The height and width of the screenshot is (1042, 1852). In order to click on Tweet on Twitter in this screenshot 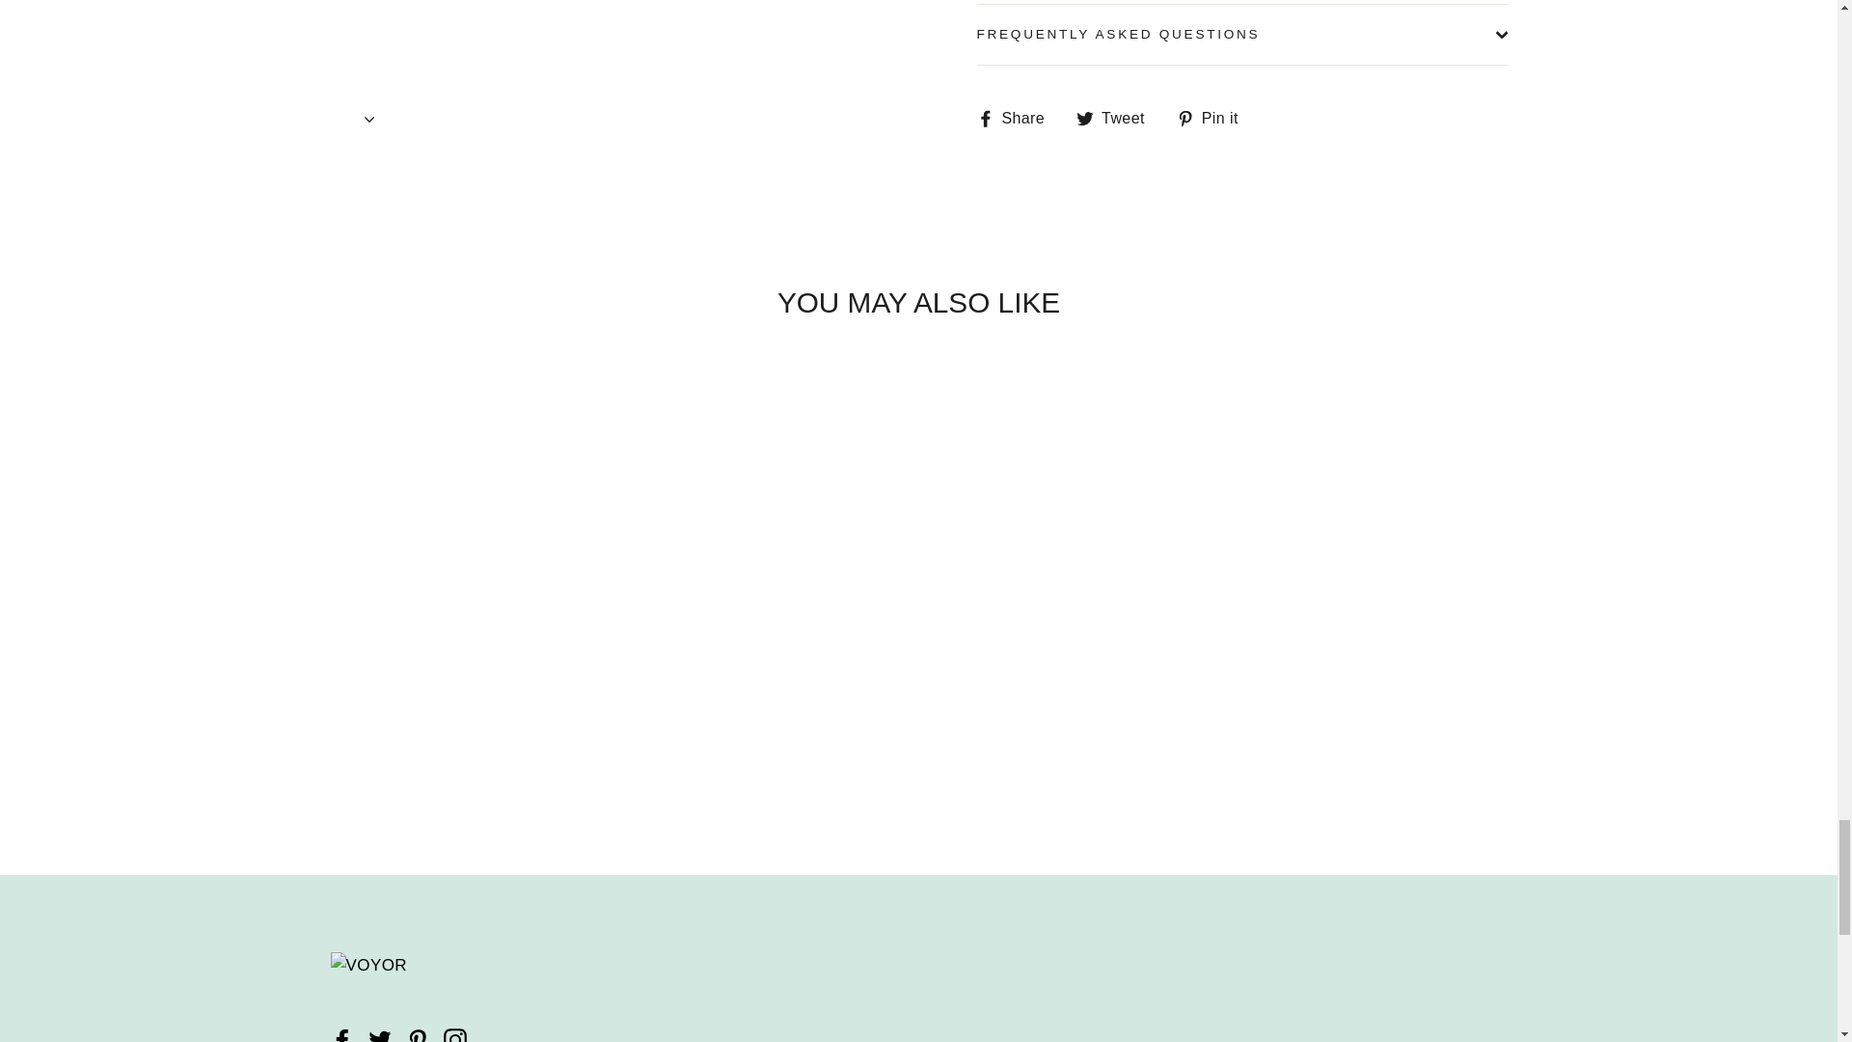, I will do `click(1117, 118)`.